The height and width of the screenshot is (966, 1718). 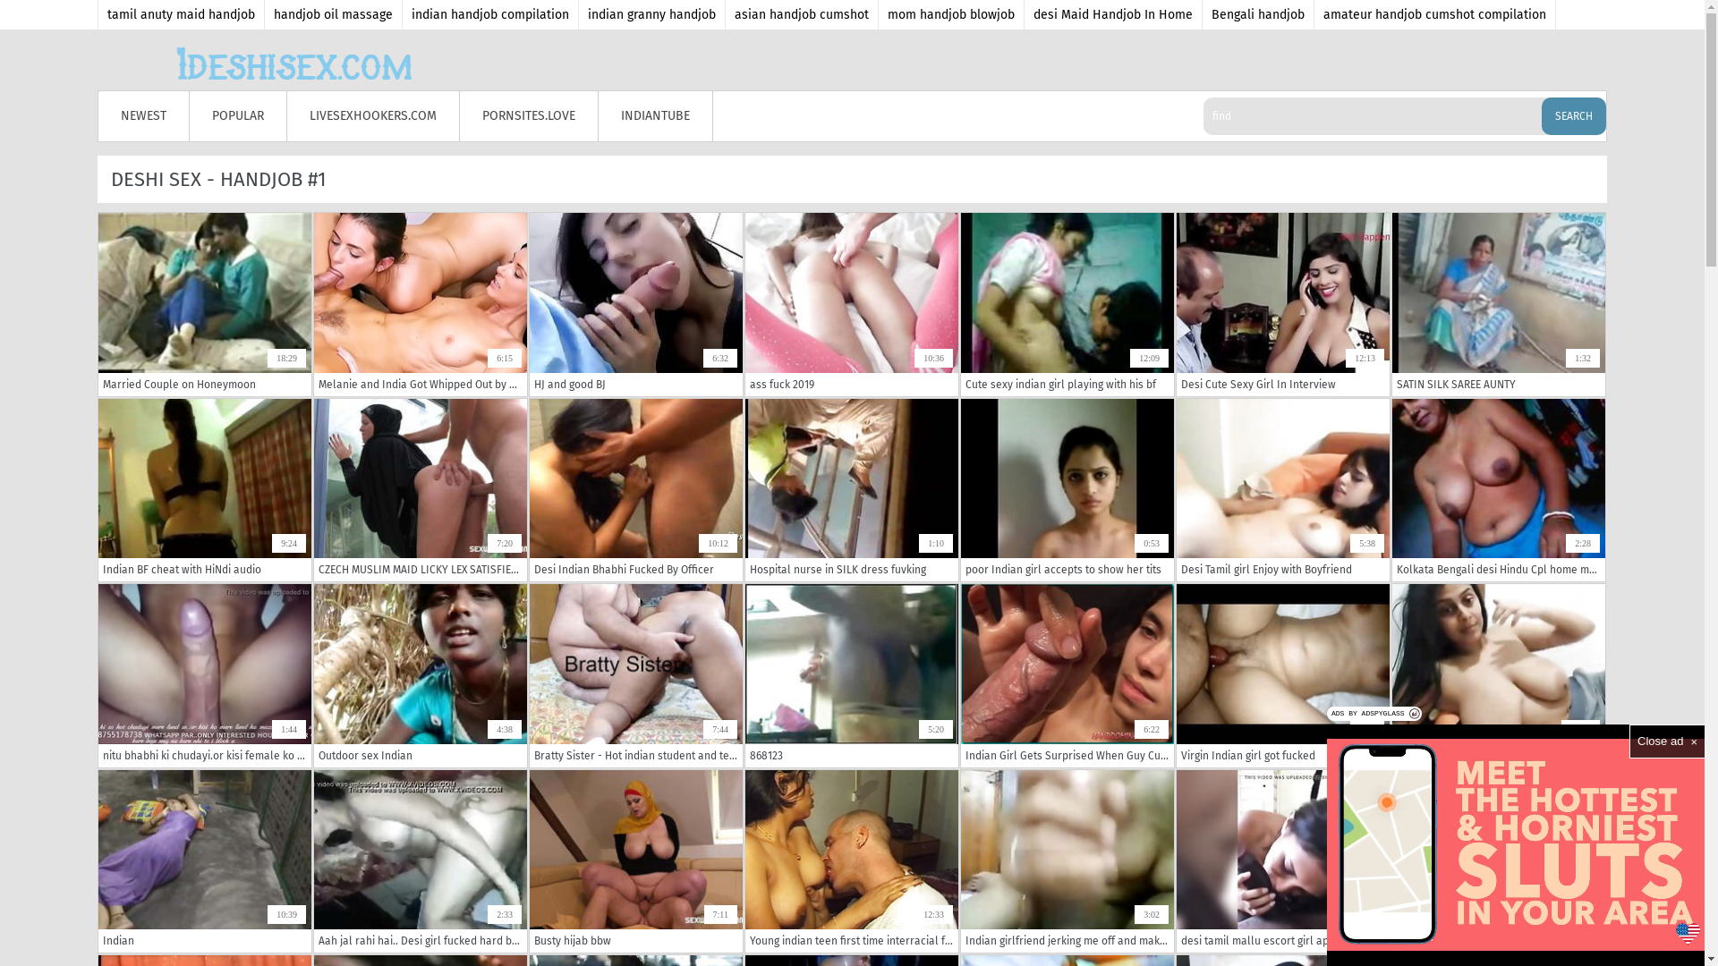 What do you see at coordinates (205, 490) in the screenshot?
I see `9:24
Indian BF cheat with HiNdi audio` at bounding box center [205, 490].